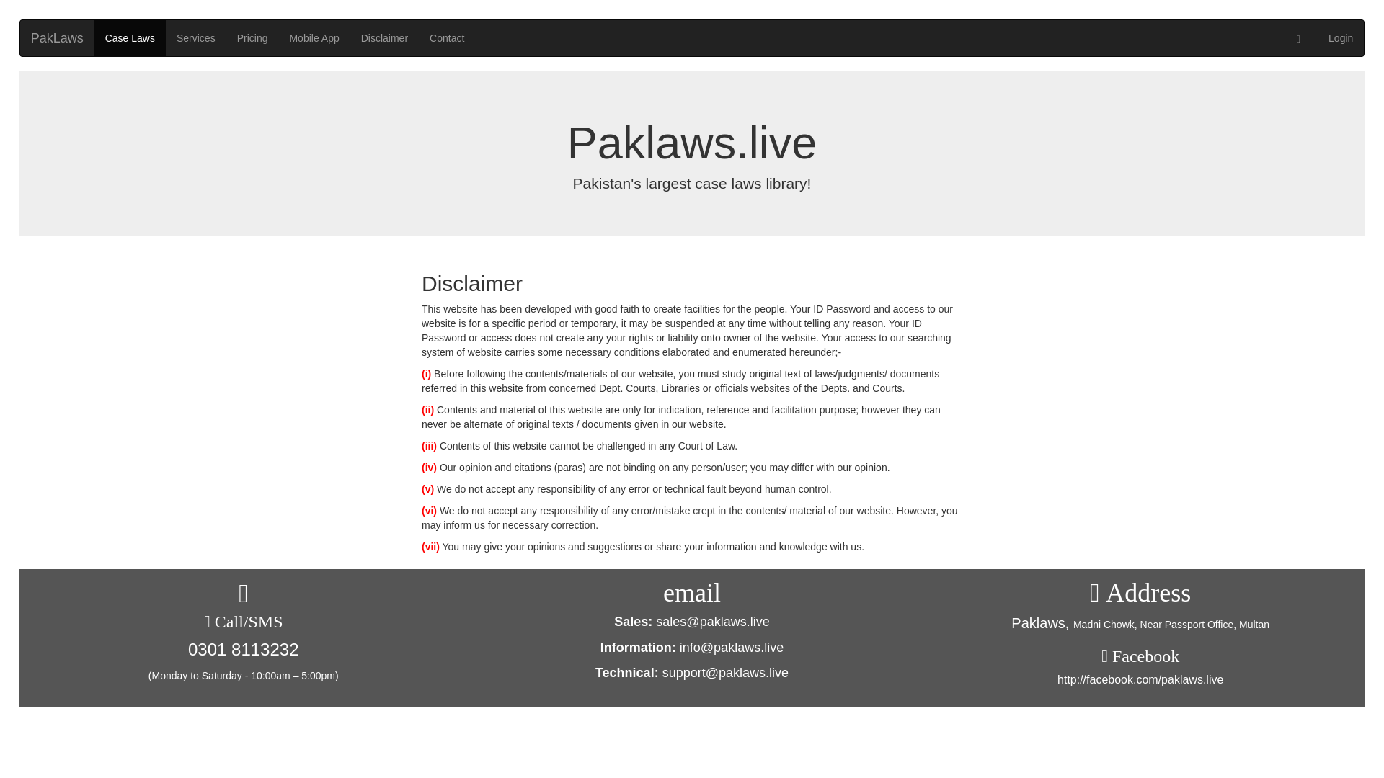 The height and width of the screenshot is (778, 1384). What do you see at coordinates (447, 37) in the screenshot?
I see `Contact` at bounding box center [447, 37].